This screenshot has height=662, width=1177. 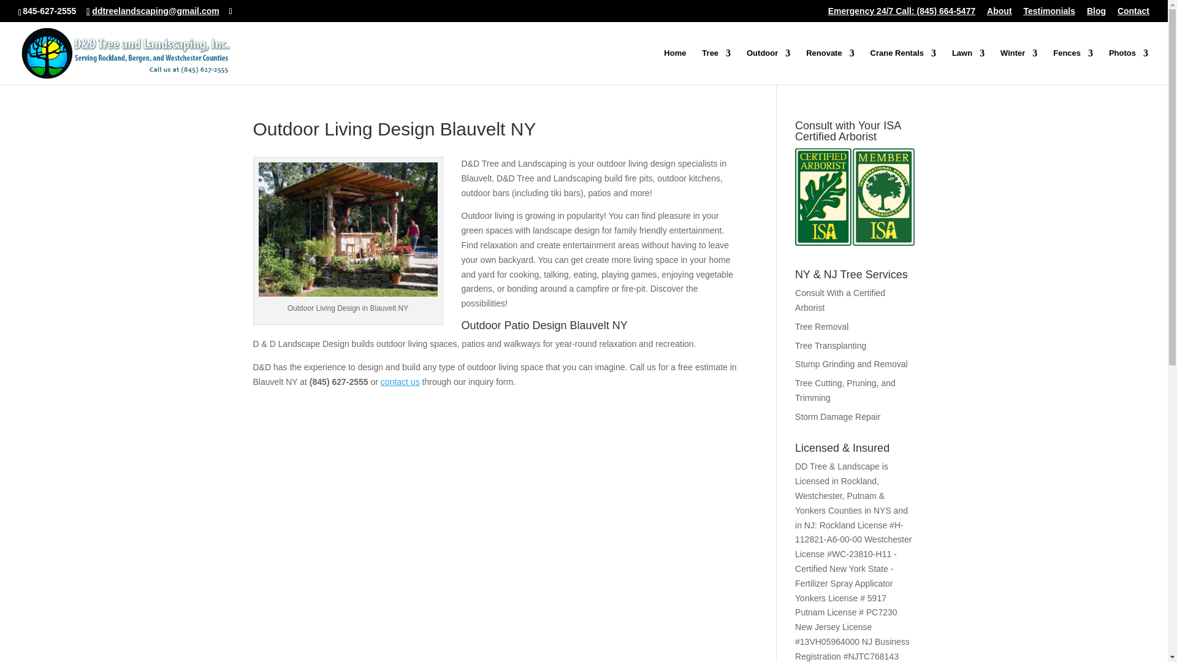 What do you see at coordinates (840, 300) in the screenshot?
I see `consult with our professional arborists` at bounding box center [840, 300].